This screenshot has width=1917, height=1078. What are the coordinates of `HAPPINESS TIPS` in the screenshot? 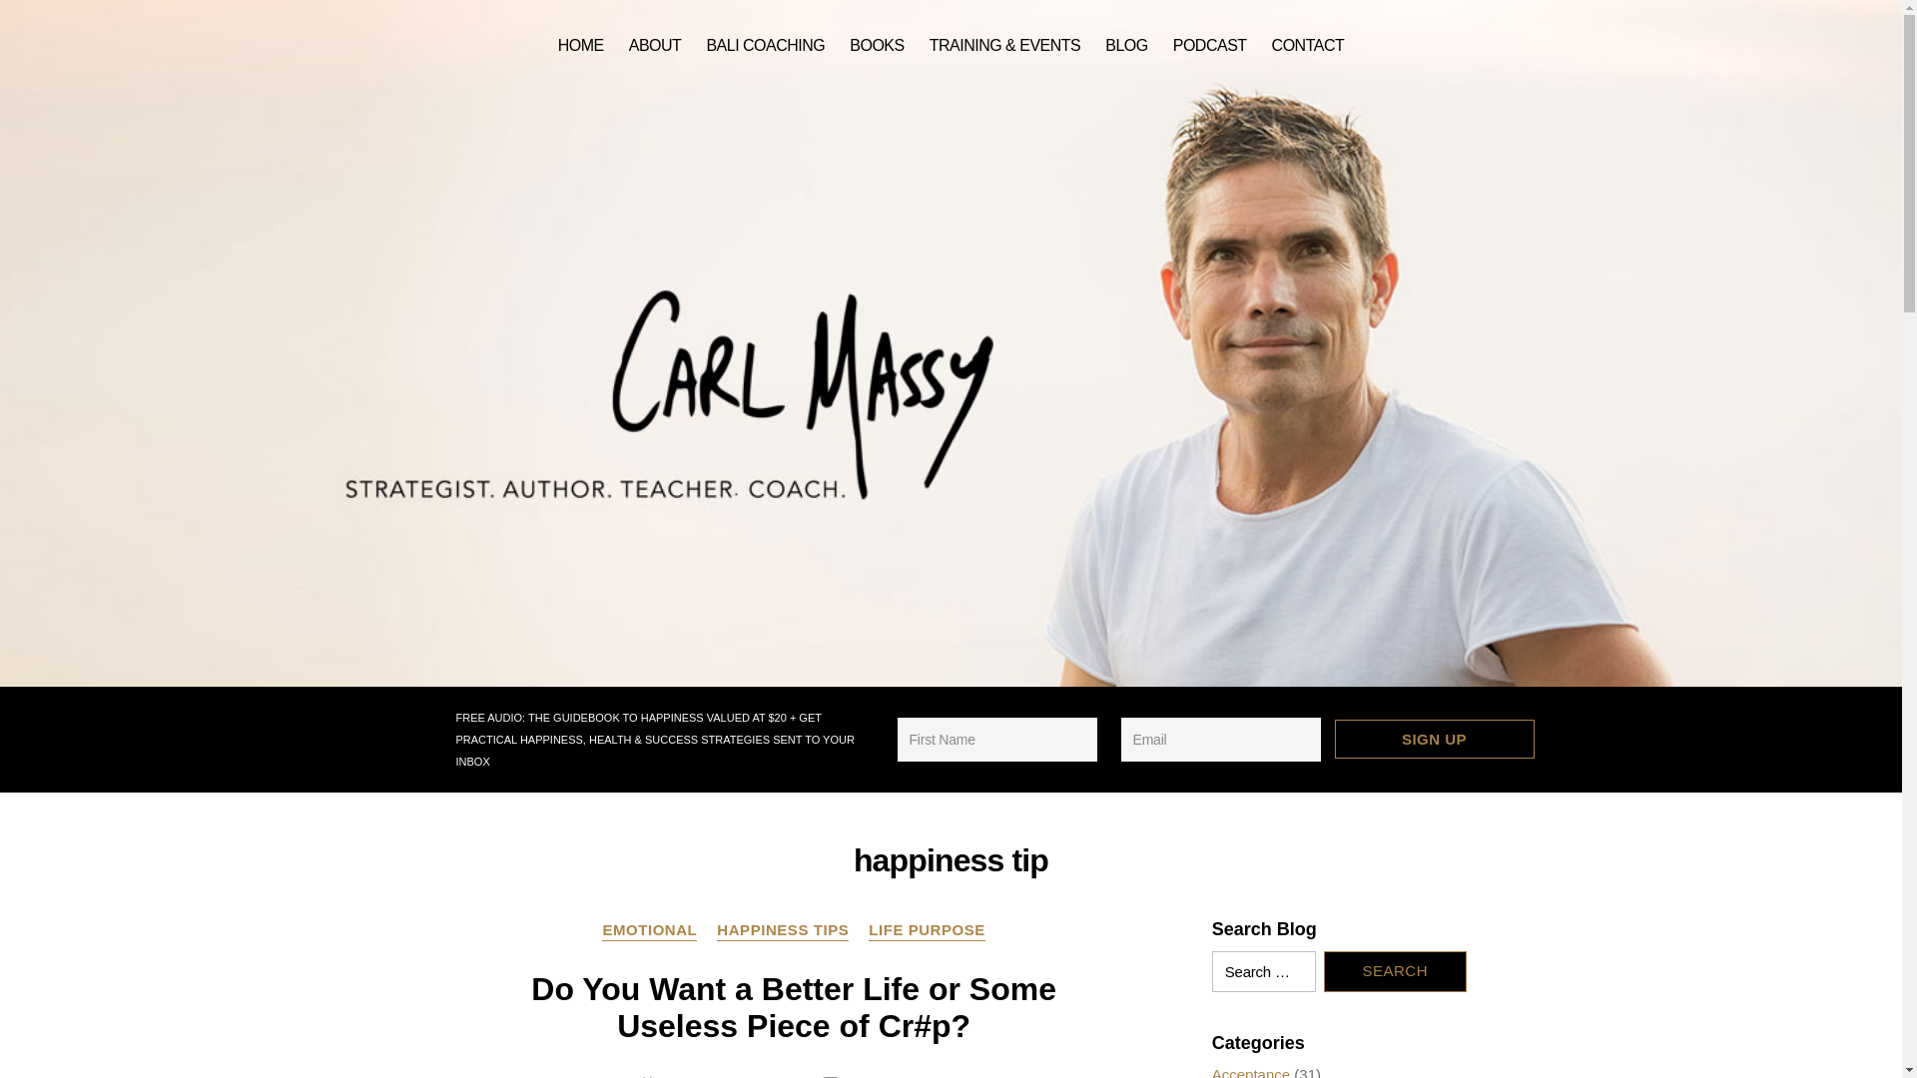 It's located at (783, 930).